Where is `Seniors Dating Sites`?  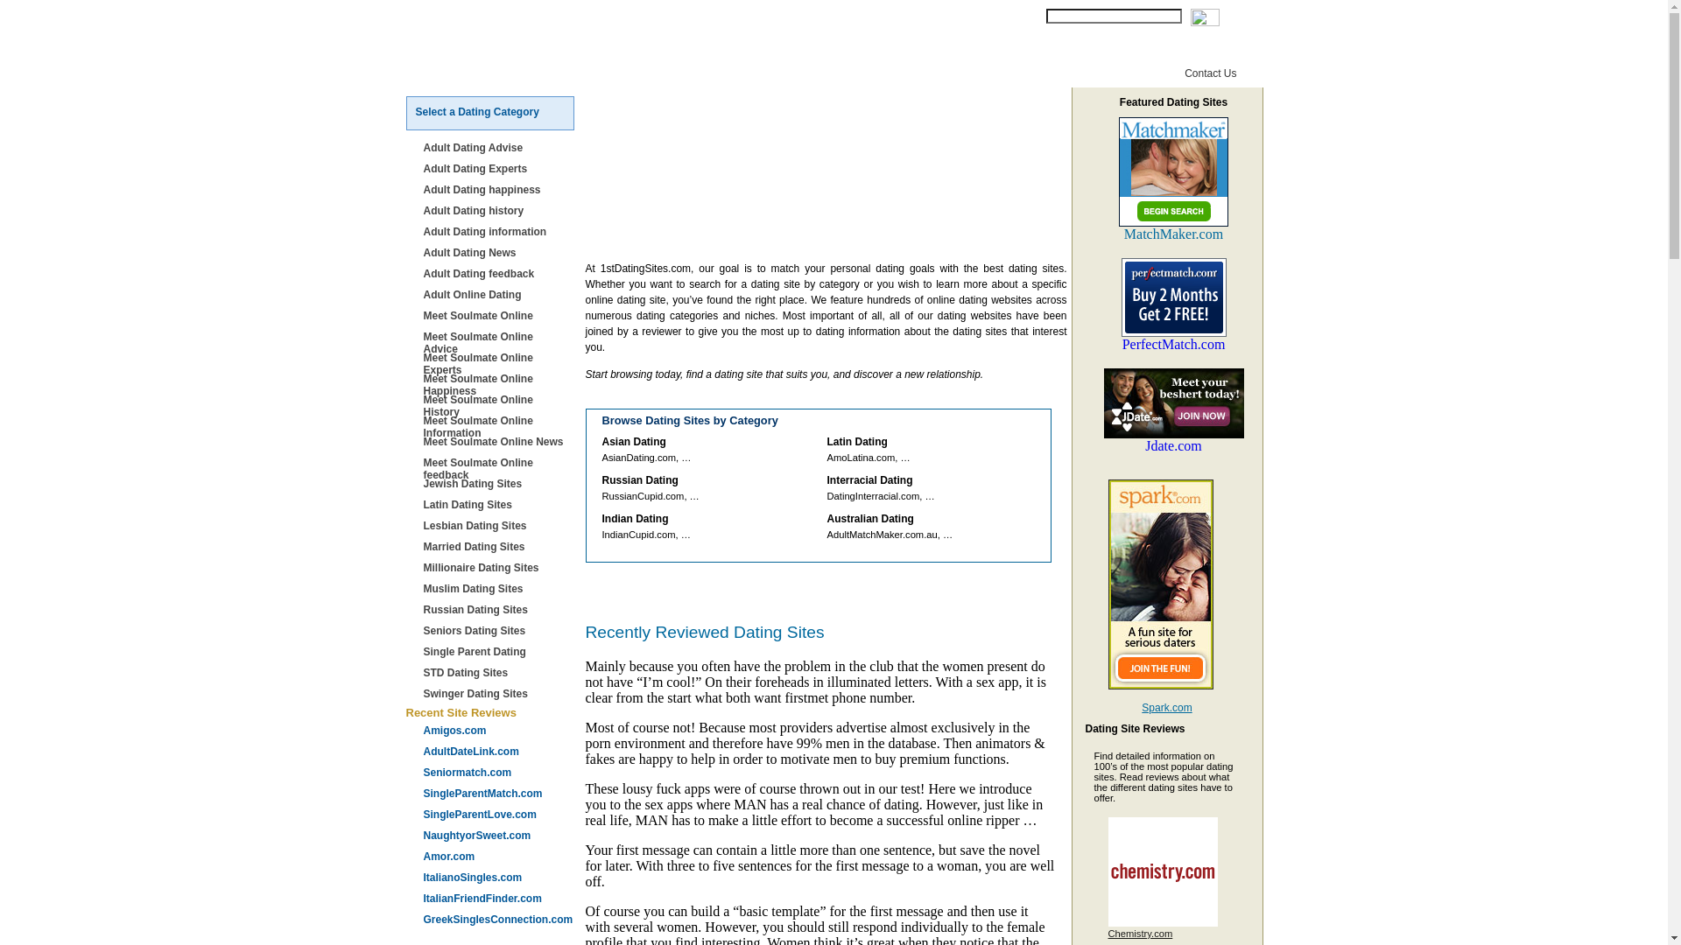 Seniors Dating Sites is located at coordinates (496, 631).